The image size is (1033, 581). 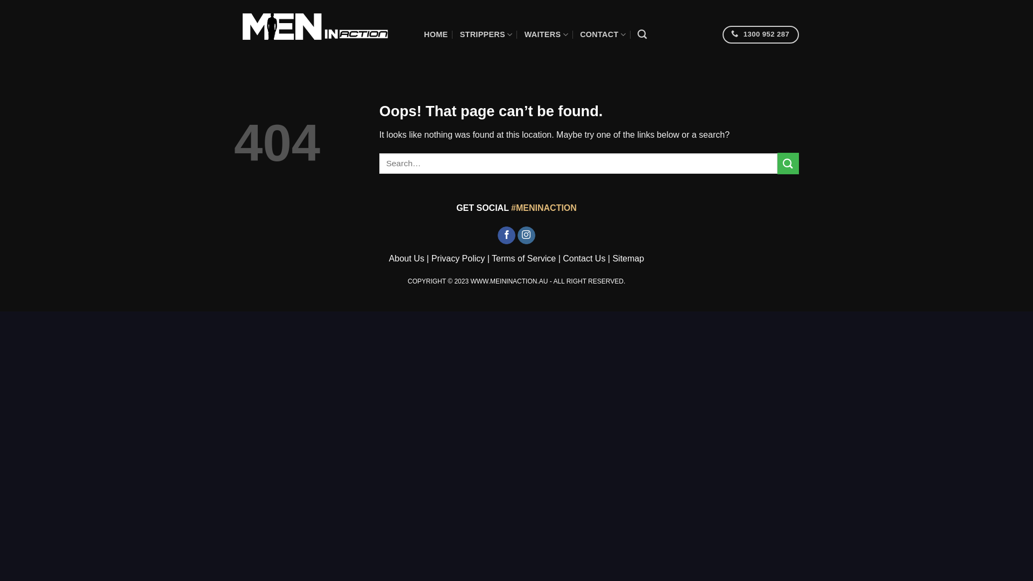 What do you see at coordinates (407, 258) in the screenshot?
I see `About Us` at bounding box center [407, 258].